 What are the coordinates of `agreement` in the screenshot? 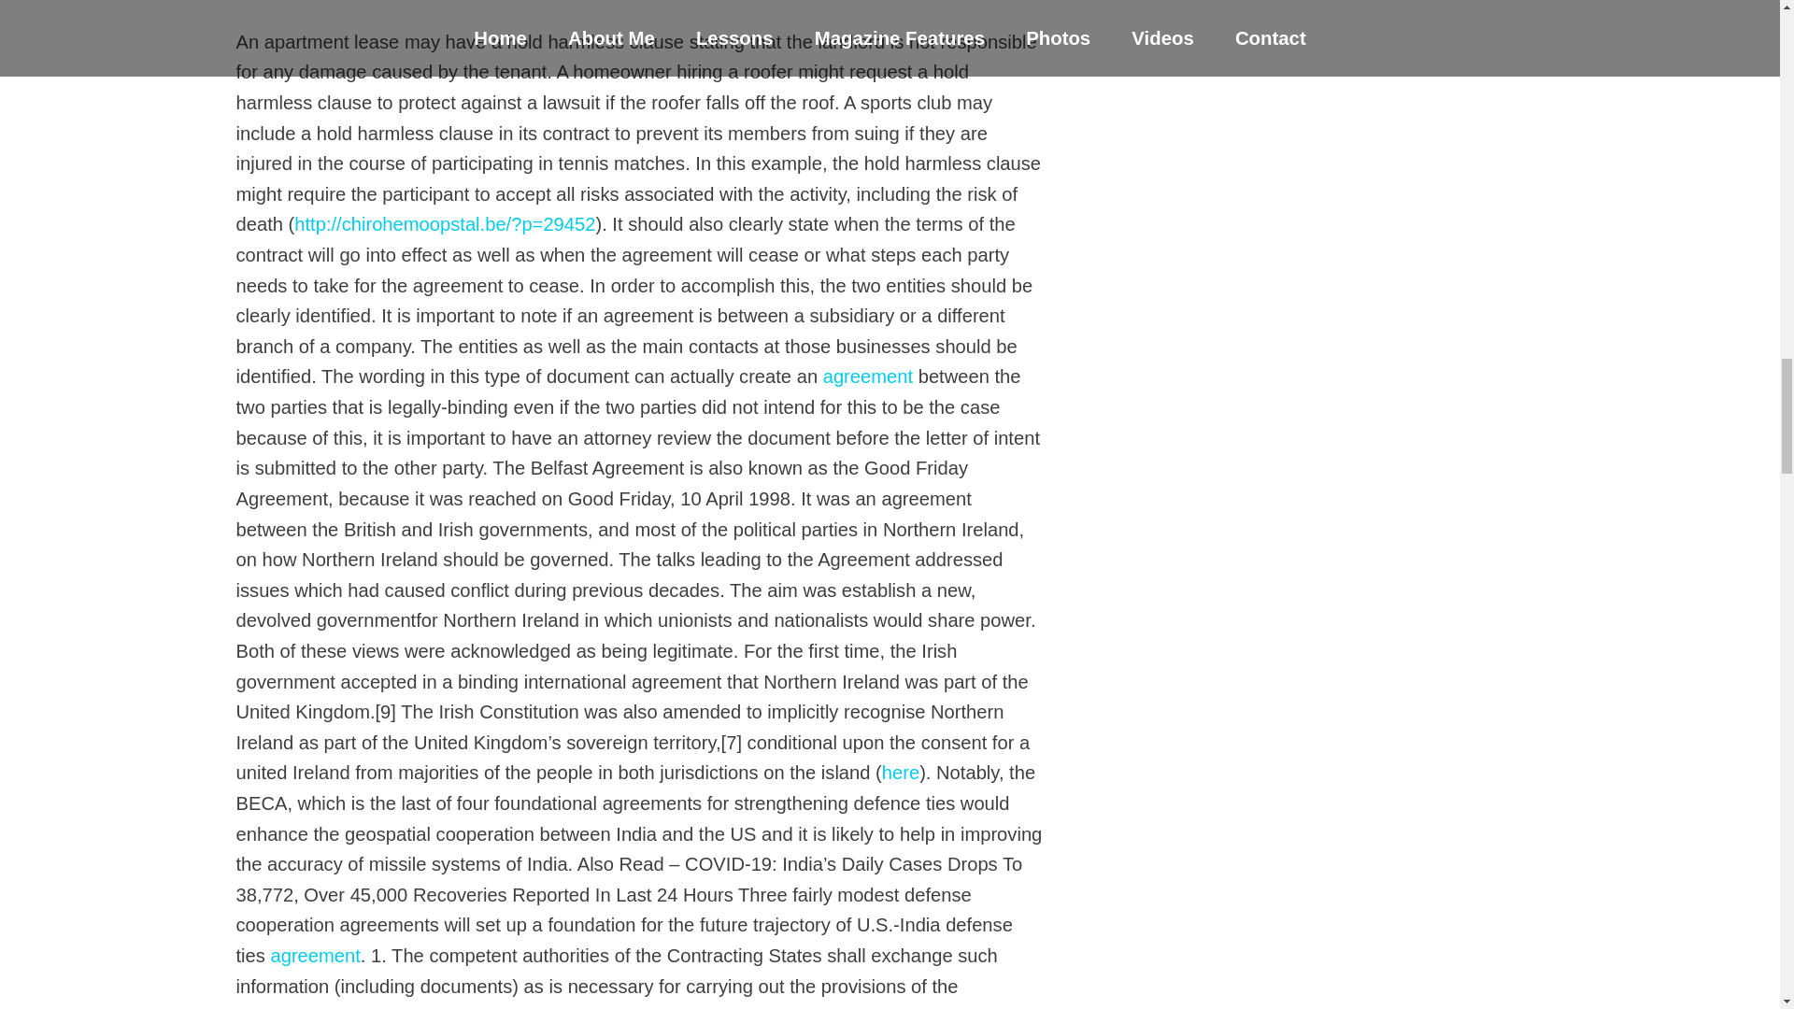 It's located at (868, 376).